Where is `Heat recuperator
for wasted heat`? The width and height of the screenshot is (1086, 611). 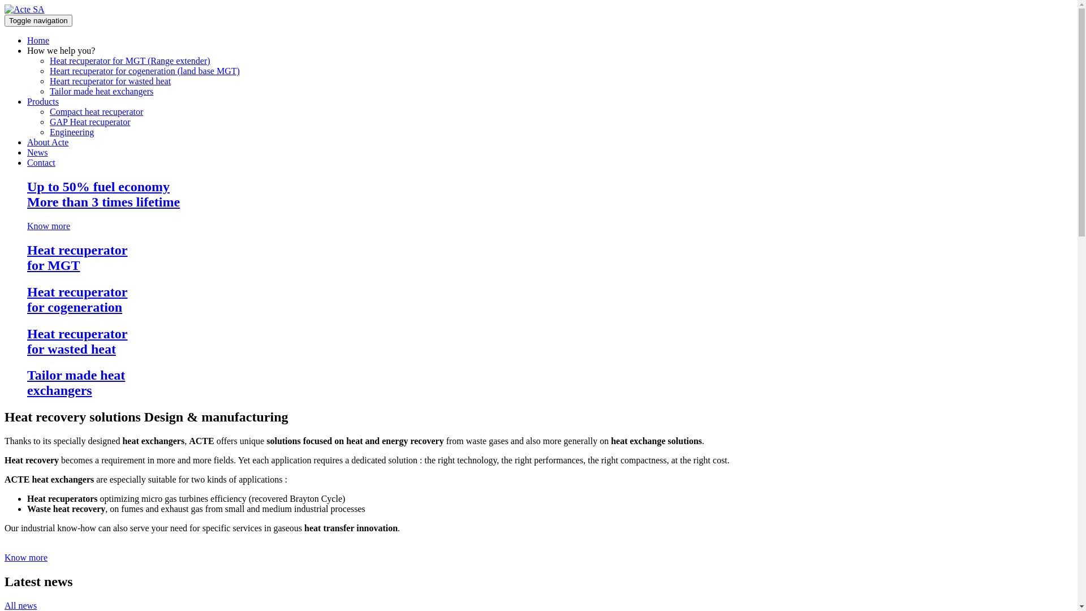 Heat recuperator
for wasted heat is located at coordinates (538, 342).